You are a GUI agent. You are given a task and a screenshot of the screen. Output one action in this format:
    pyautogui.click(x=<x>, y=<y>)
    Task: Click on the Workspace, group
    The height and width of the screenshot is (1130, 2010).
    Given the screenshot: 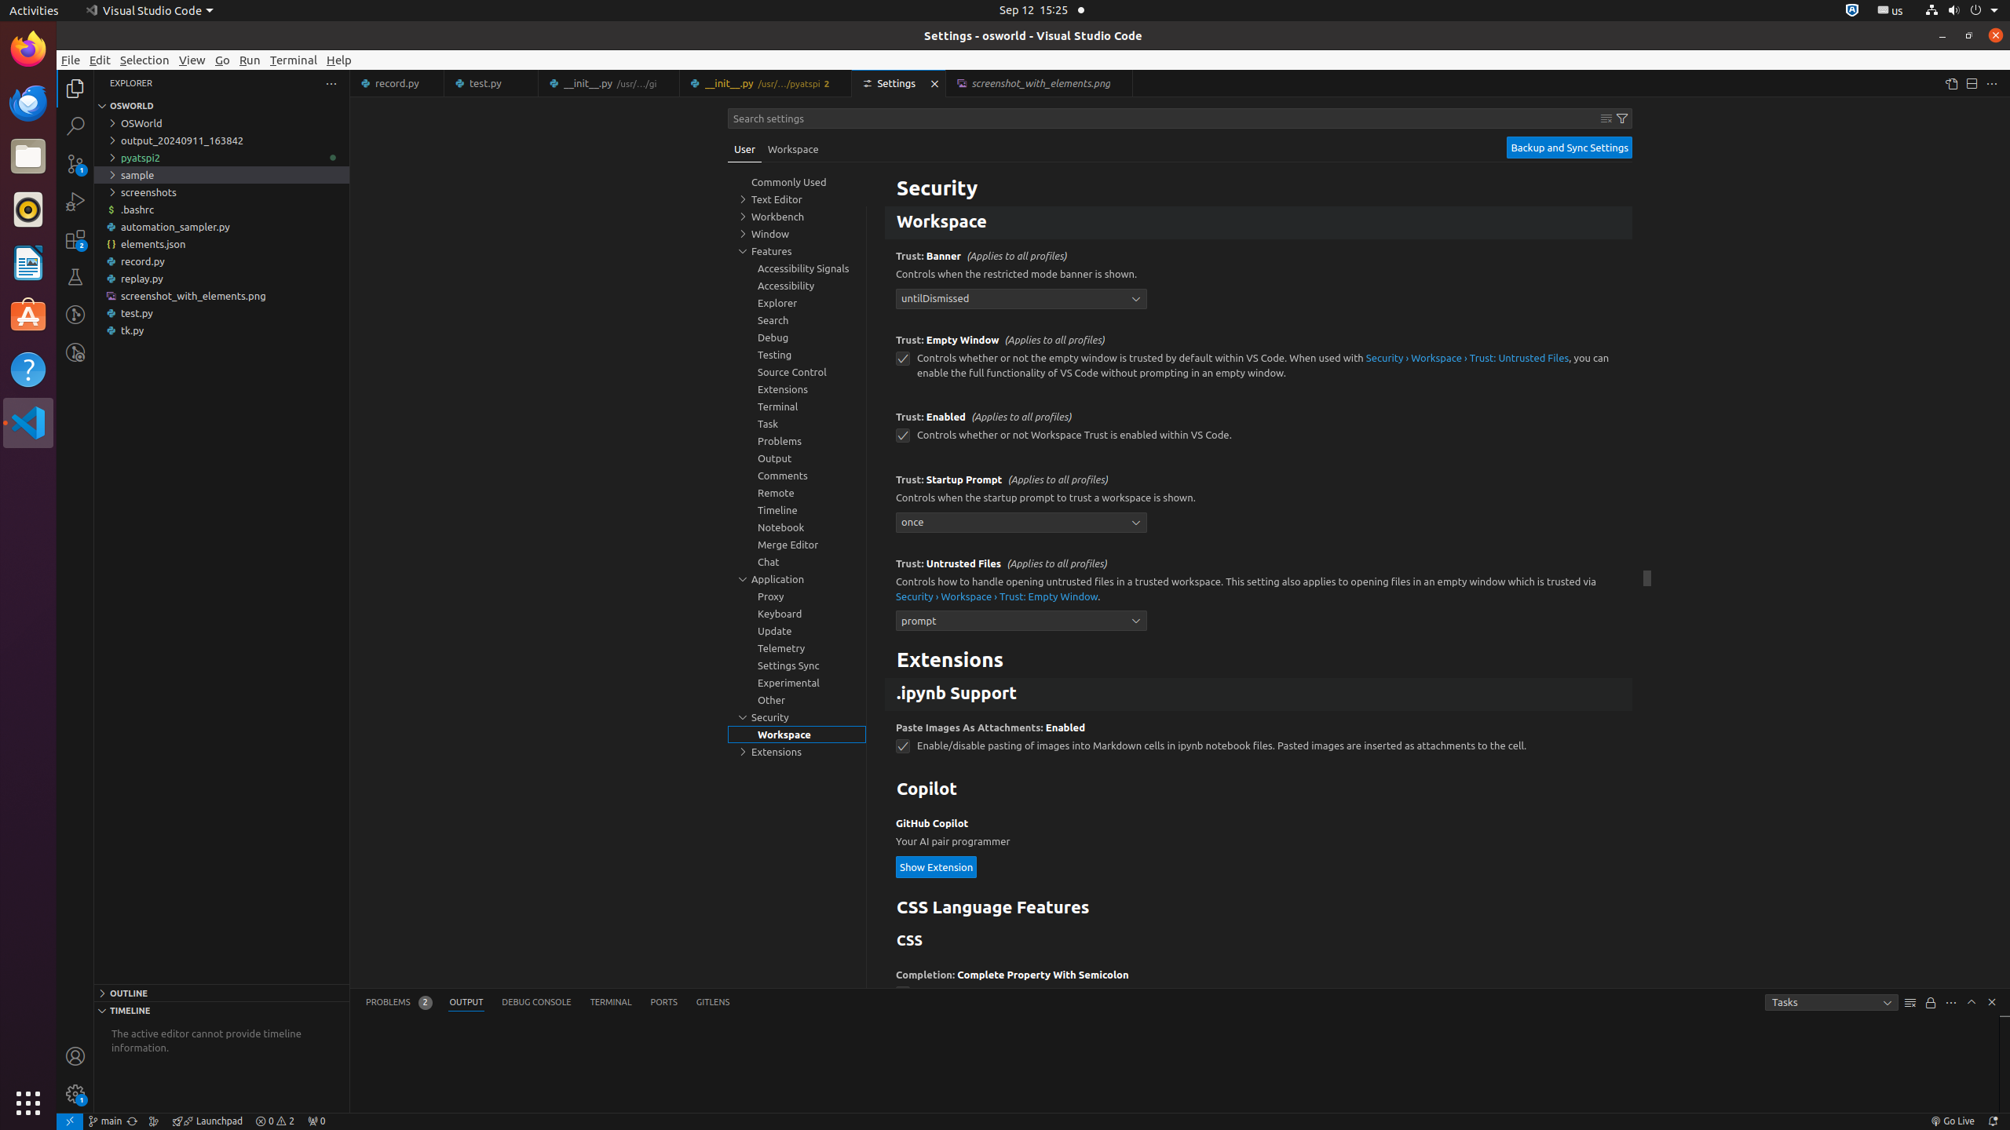 What is the action you would take?
    pyautogui.click(x=797, y=734)
    